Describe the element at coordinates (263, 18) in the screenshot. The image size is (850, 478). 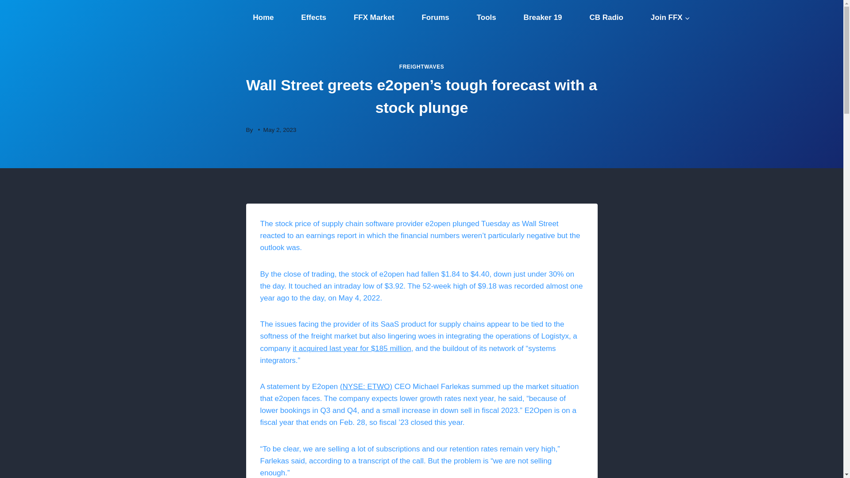
I see `Home` at that location.